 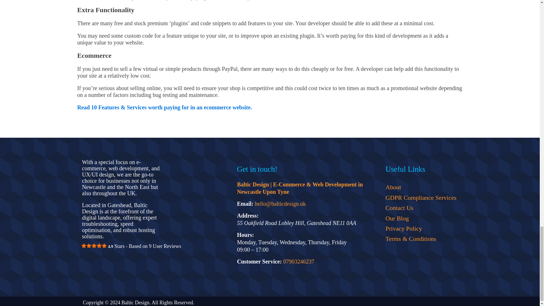 I want to click on GDPR Compliance Services, so click(x=420, y=198).